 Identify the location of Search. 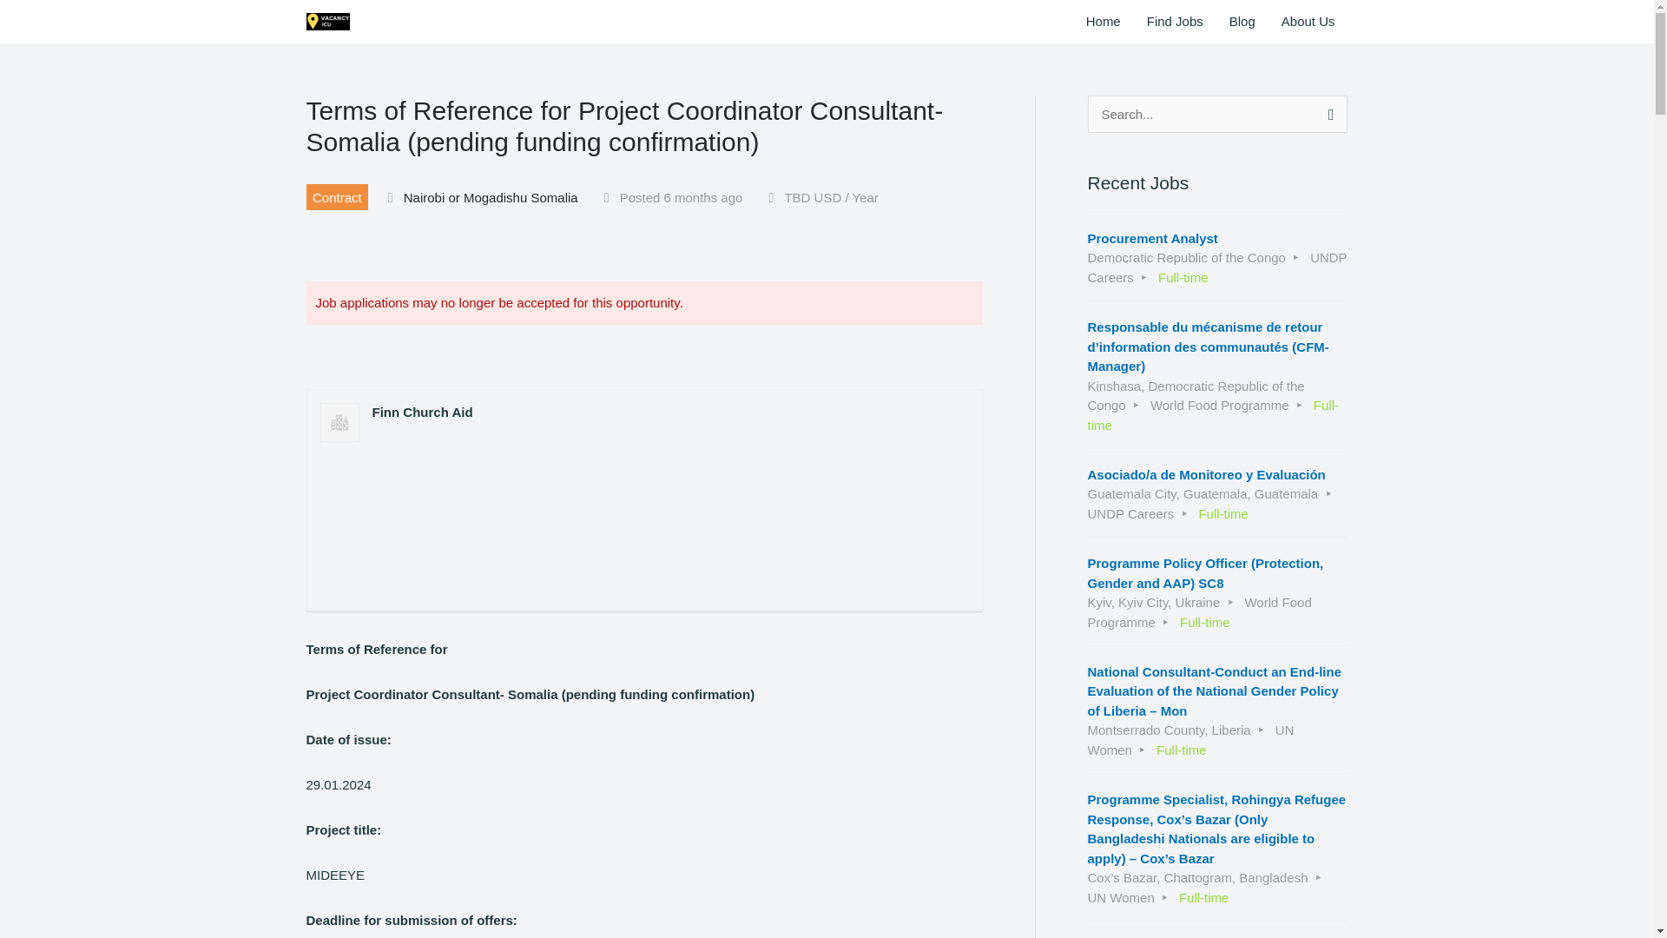
(1327, 113).